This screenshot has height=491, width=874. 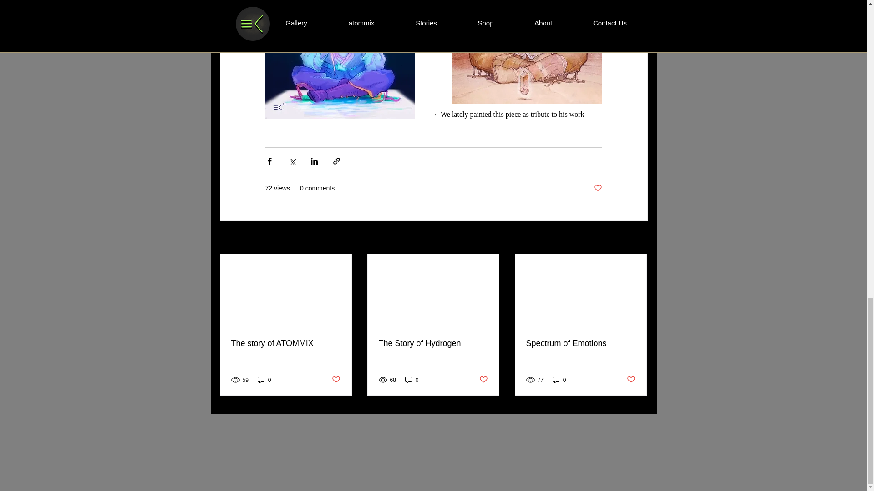 What do you see at coordinates (597, 188) in the screenshot?
I see `Post not marked as liked` at bounding box center [597, 188].